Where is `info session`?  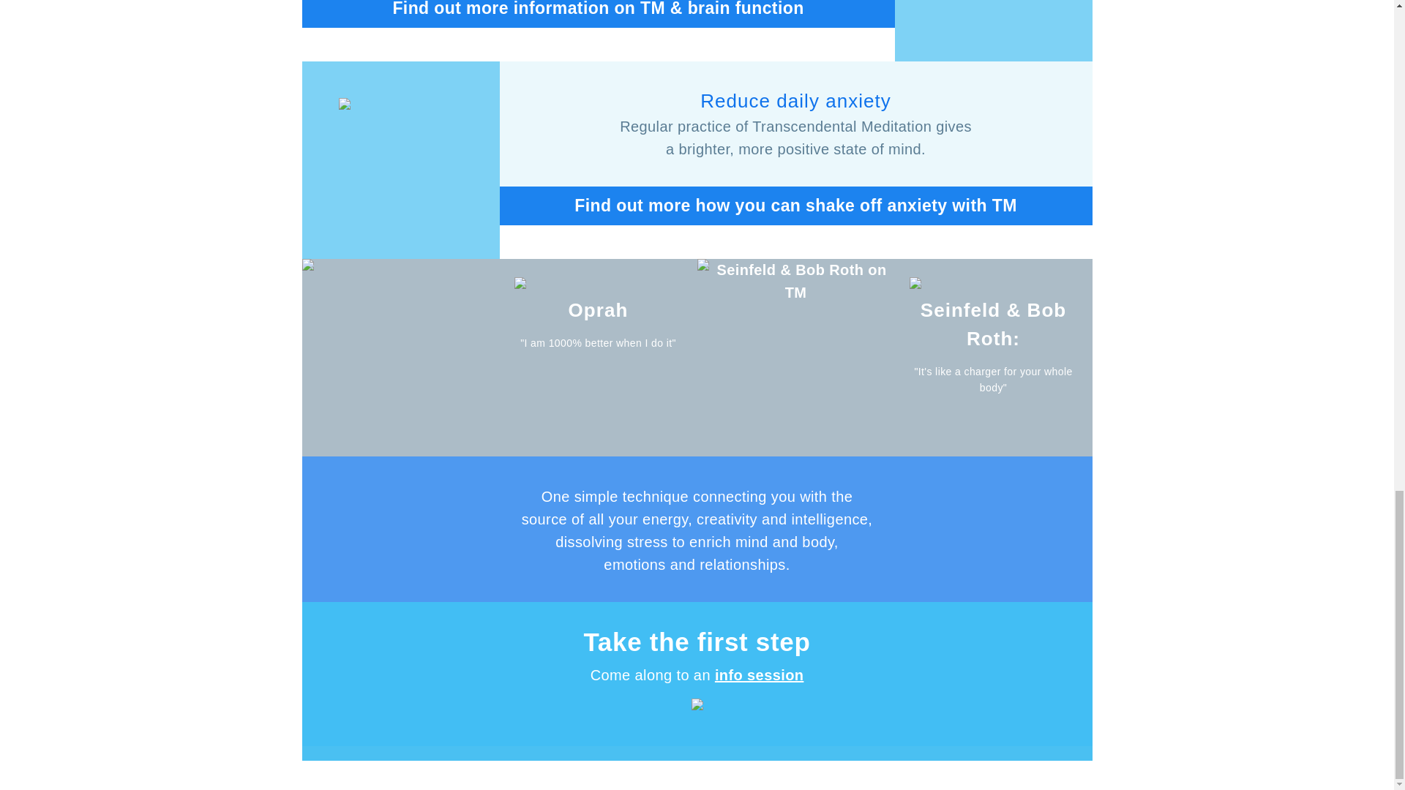 info session is located at coordinates (760, 674).